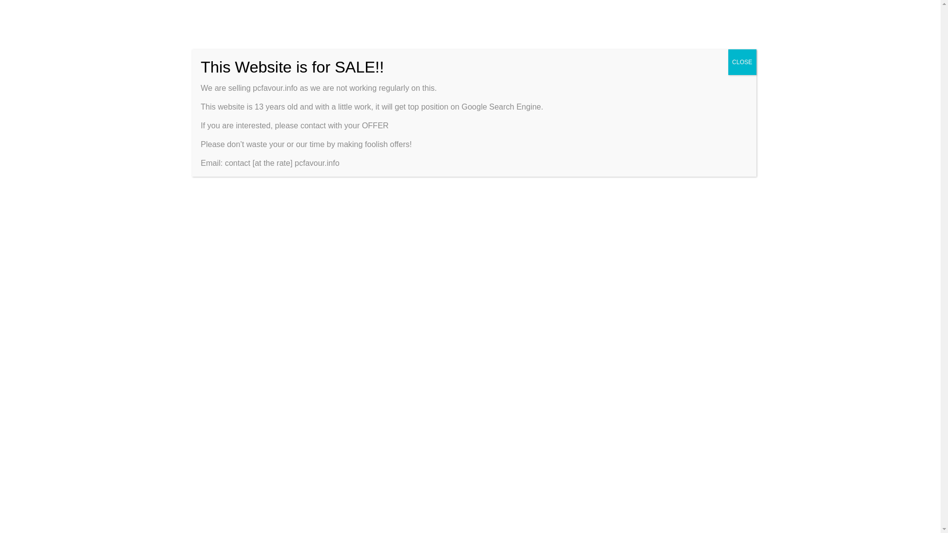 The height and width of the screenshot is (533, 948). I want to click on Suzuki Swift 1.2 L 2022 All Variants Comparison, so click(617, 124).